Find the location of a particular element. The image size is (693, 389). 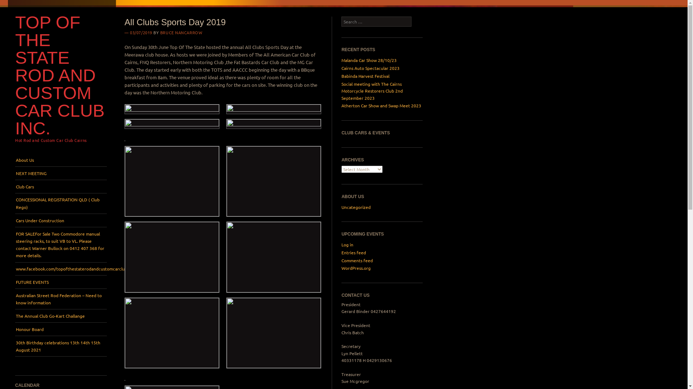

Cars Under Construction is located at coordinates (61, 220).